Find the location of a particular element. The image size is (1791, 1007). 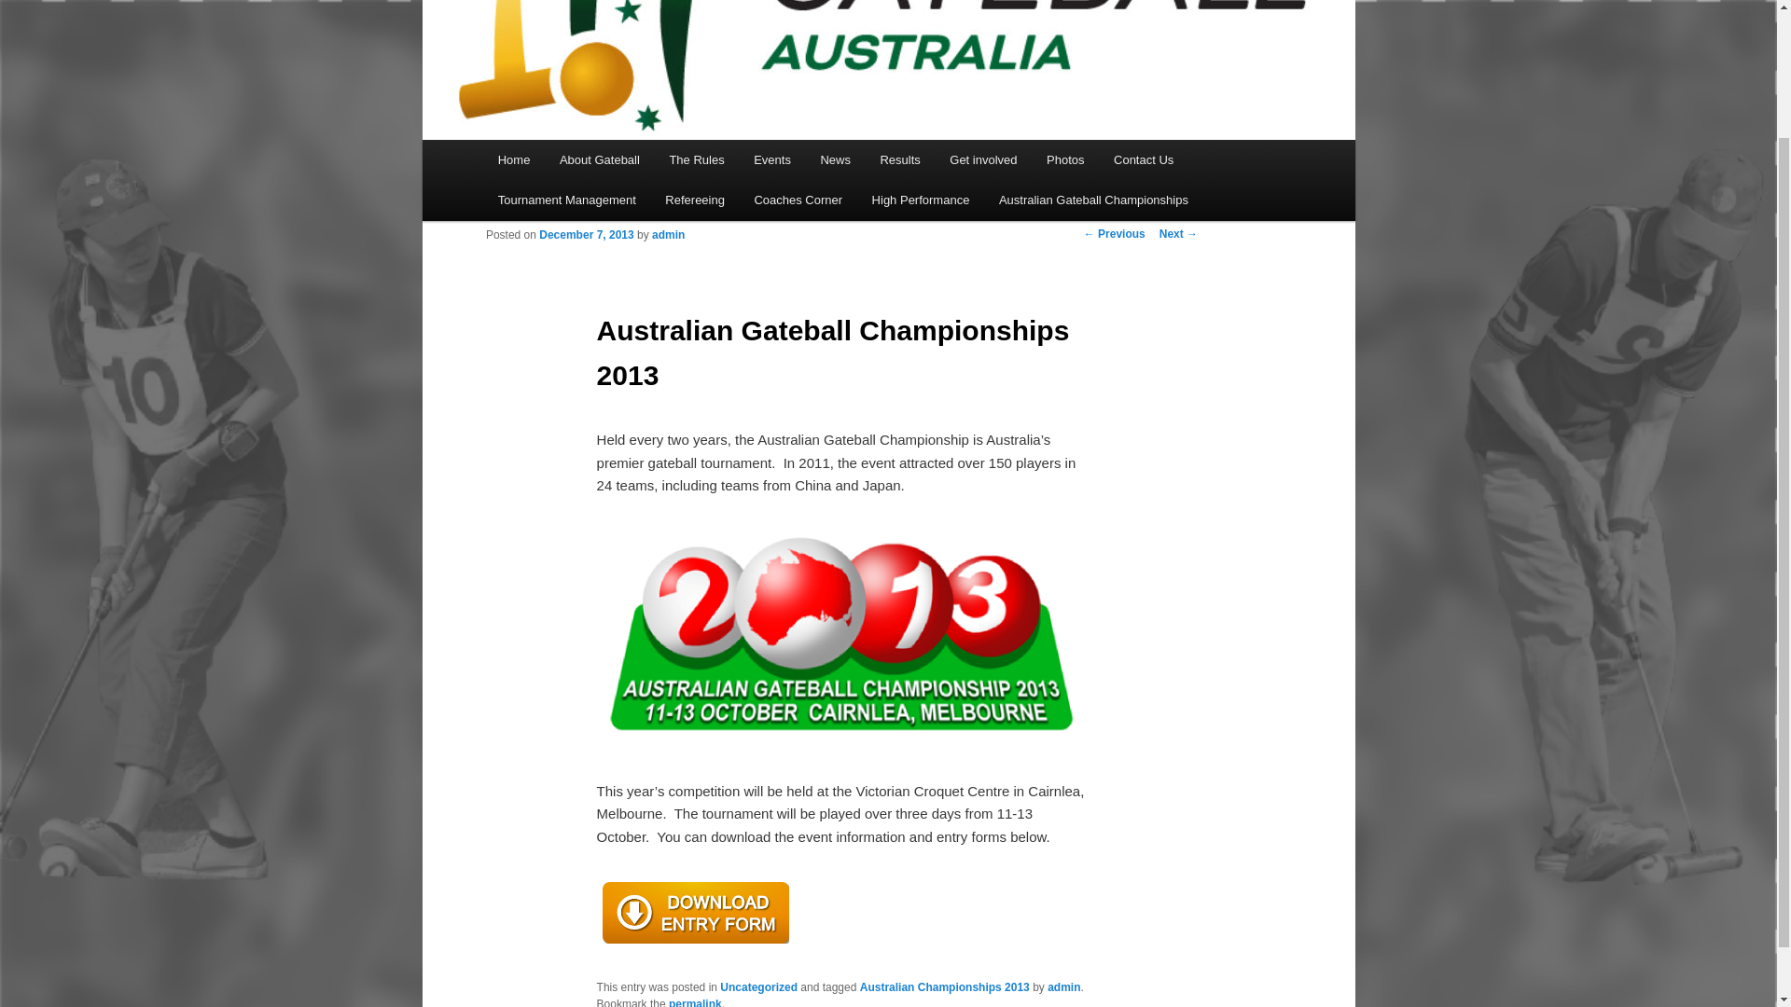

12:01 pm is located at coordinates (586, 235).